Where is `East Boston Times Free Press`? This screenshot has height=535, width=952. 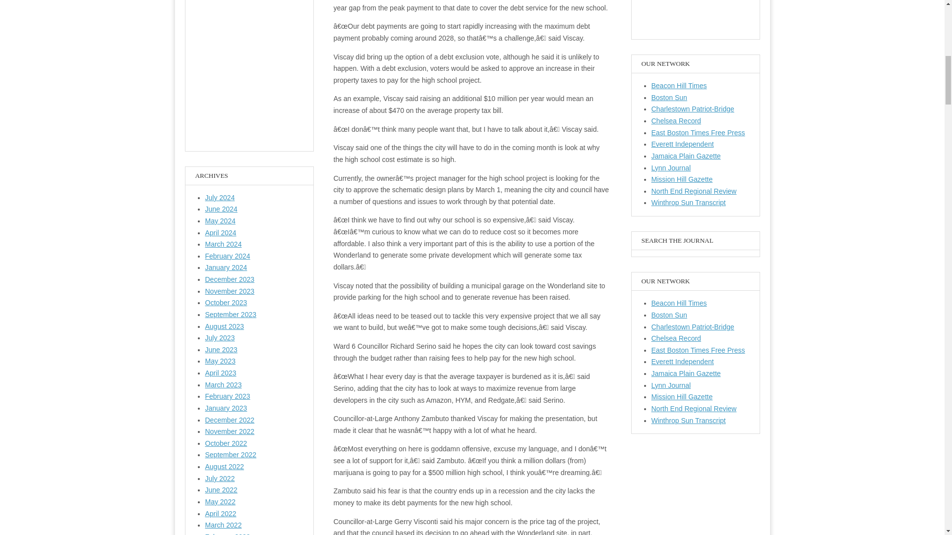
East Boston Times Free Press is located at coordinates (698, 350).